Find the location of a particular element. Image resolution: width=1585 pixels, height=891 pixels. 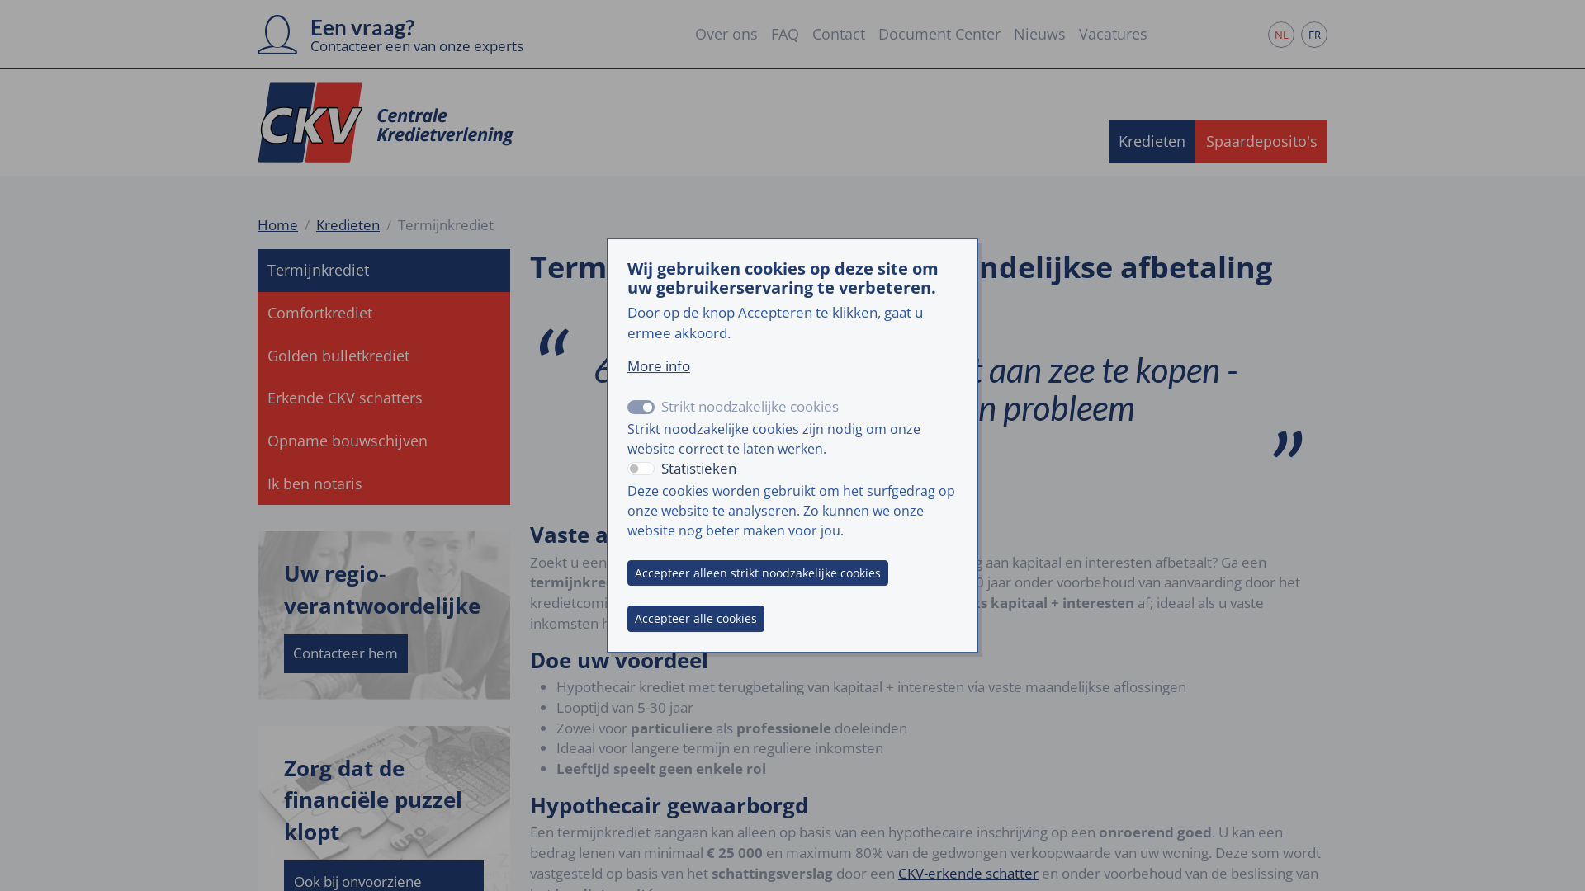

Accepteer alleen strikt noodzakelijke cookies is located at coordinates (758, 573).